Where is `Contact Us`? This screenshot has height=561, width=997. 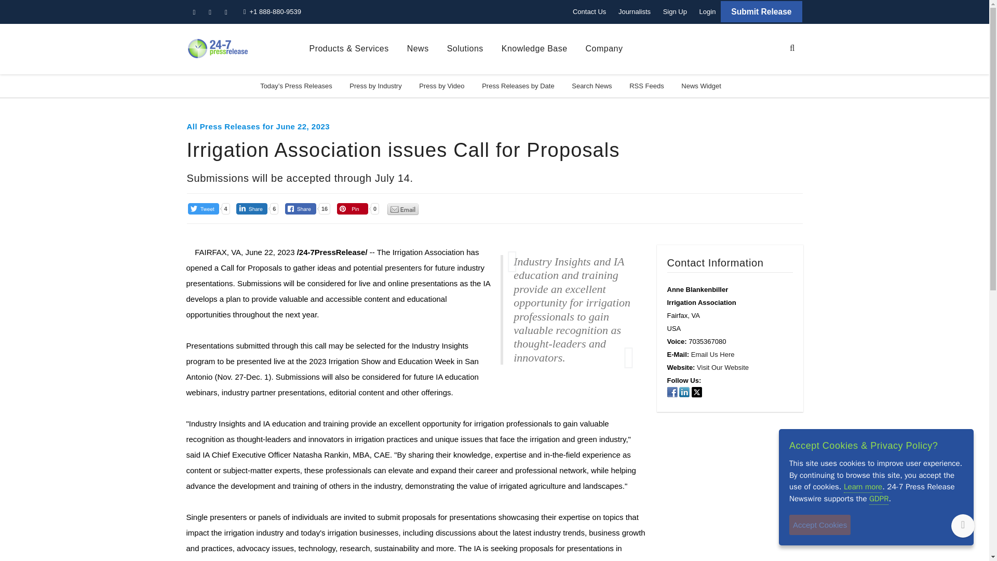 Contact Us is located at coordinates (589, 11).